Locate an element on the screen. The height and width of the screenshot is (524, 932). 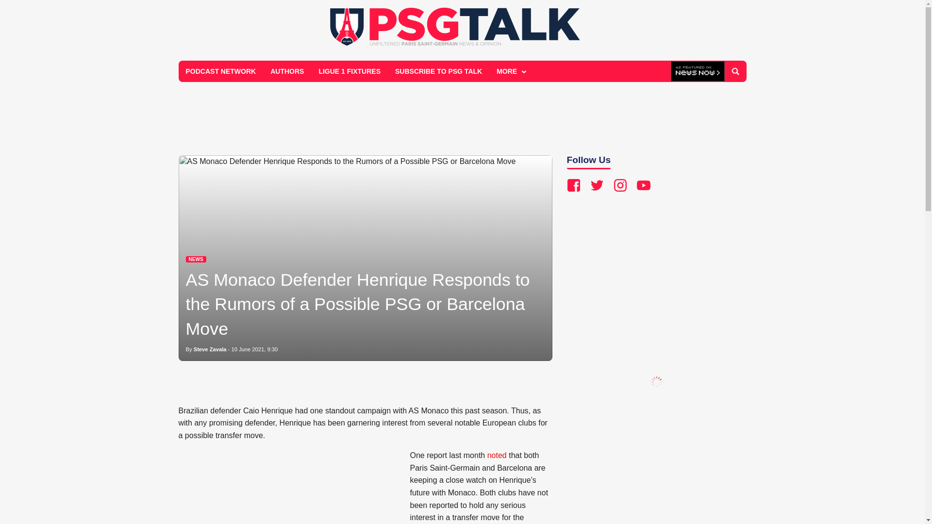
AUTHORS is located at coordinates (287, 71).